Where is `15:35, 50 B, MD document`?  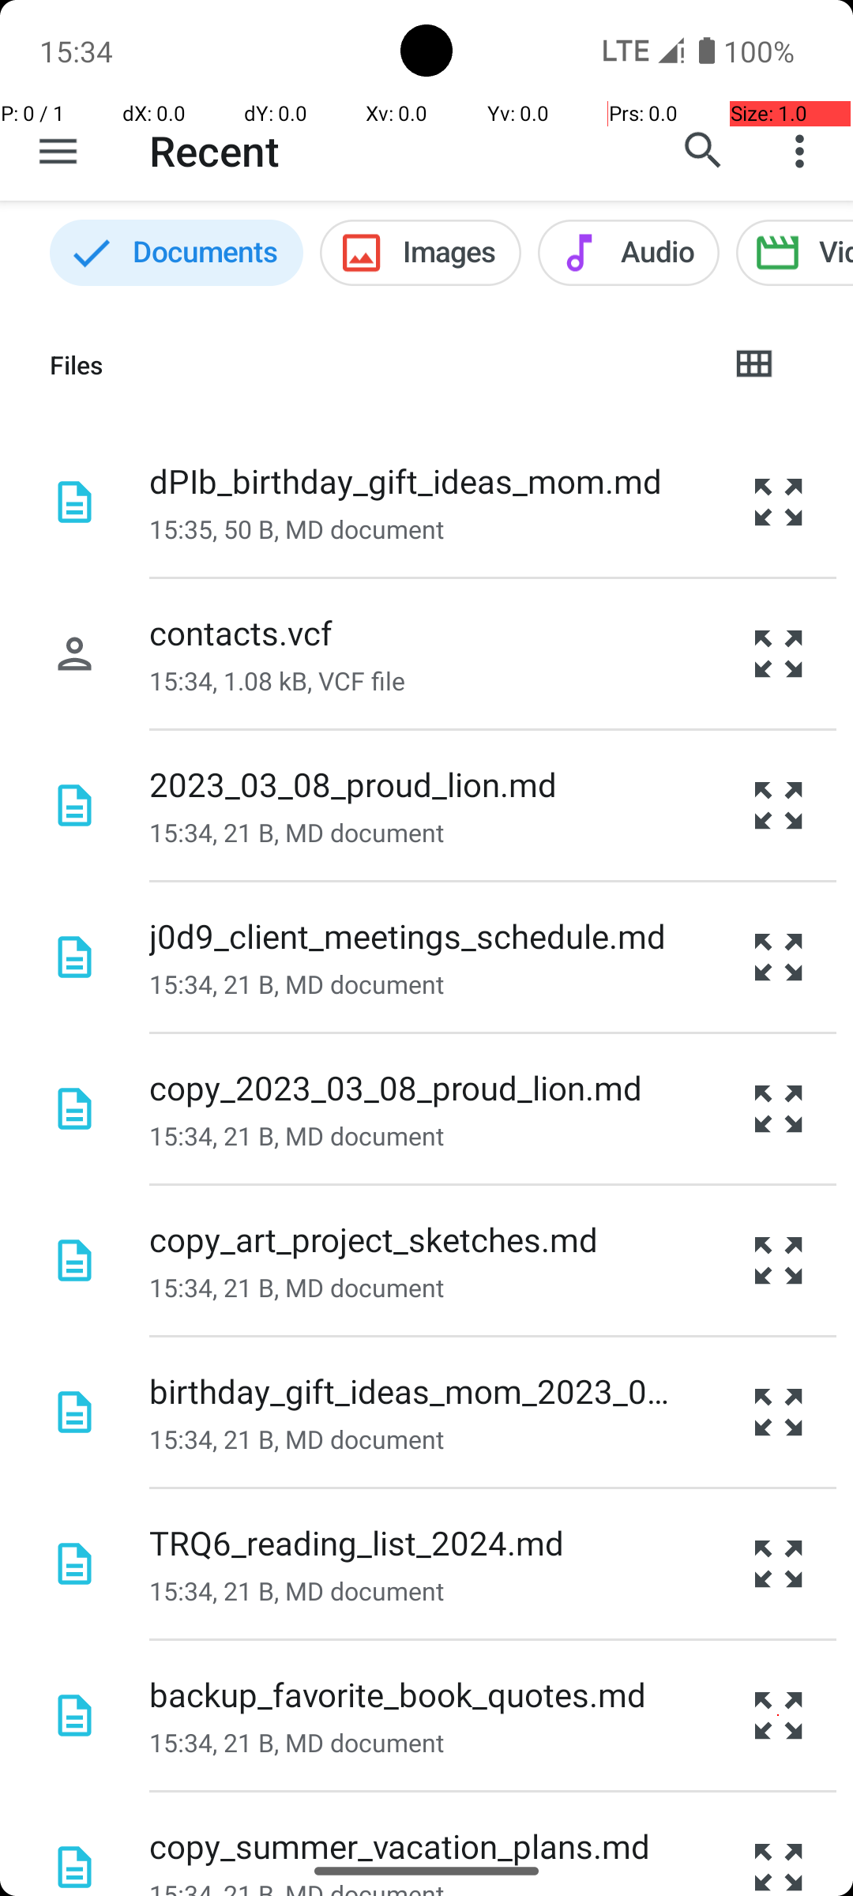
15:35, 50 B, MD document is located at coordinates (297, 529).